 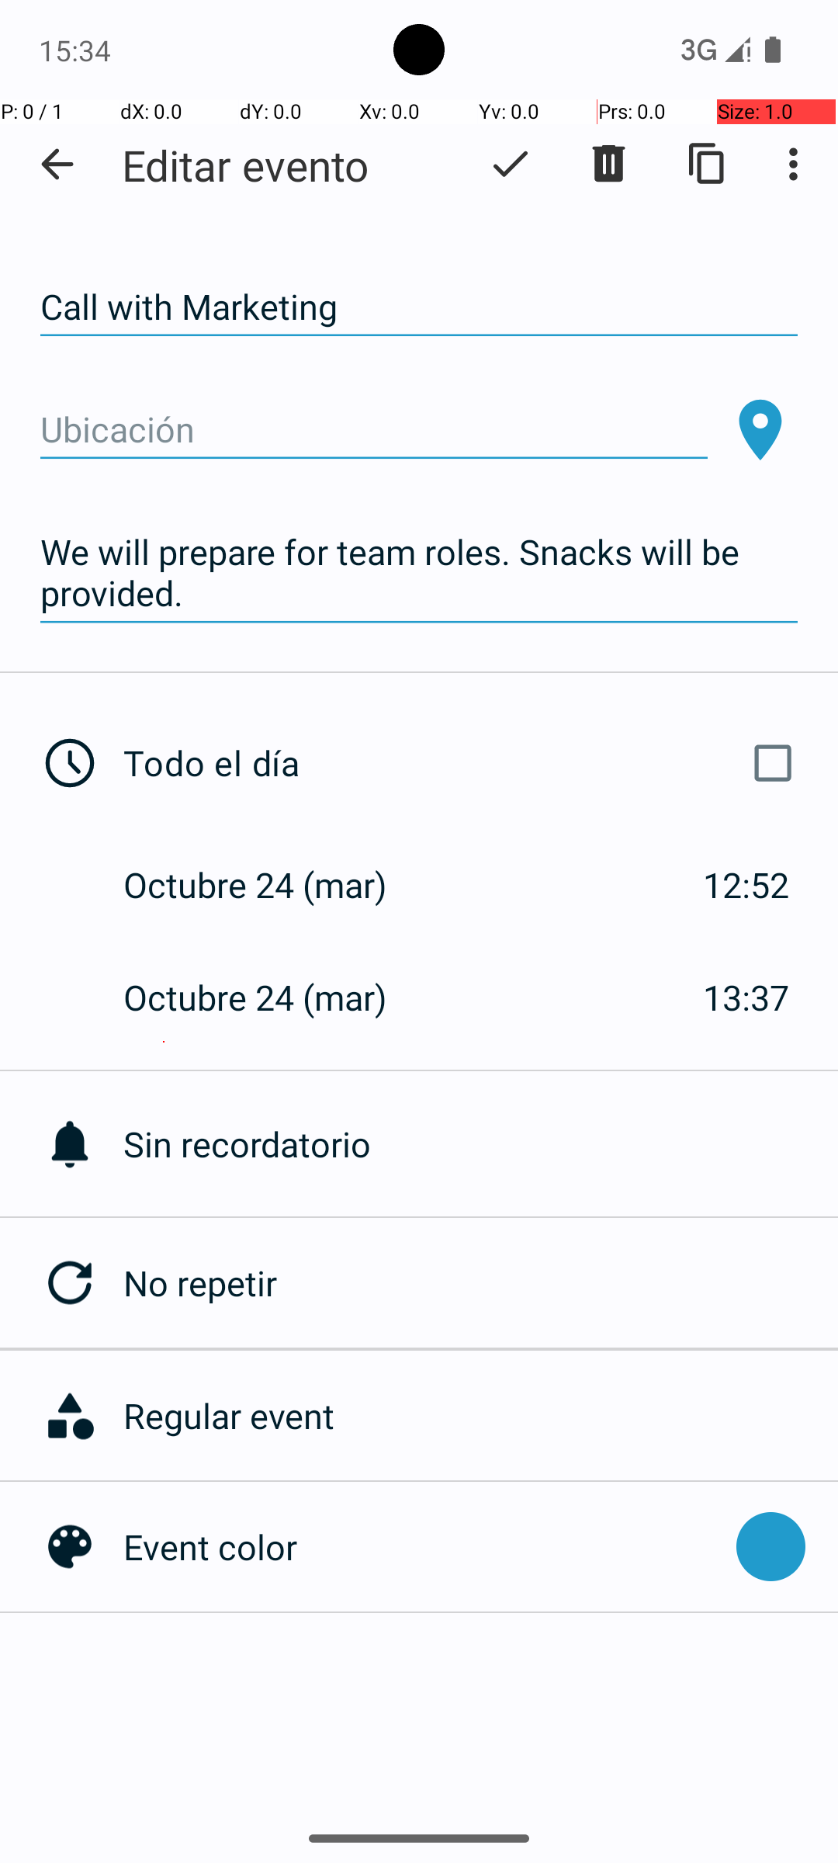 What do you see at coordinates (374, 430) in the screenshot?
I see `Ubicación` at bounding box center [374, 430].